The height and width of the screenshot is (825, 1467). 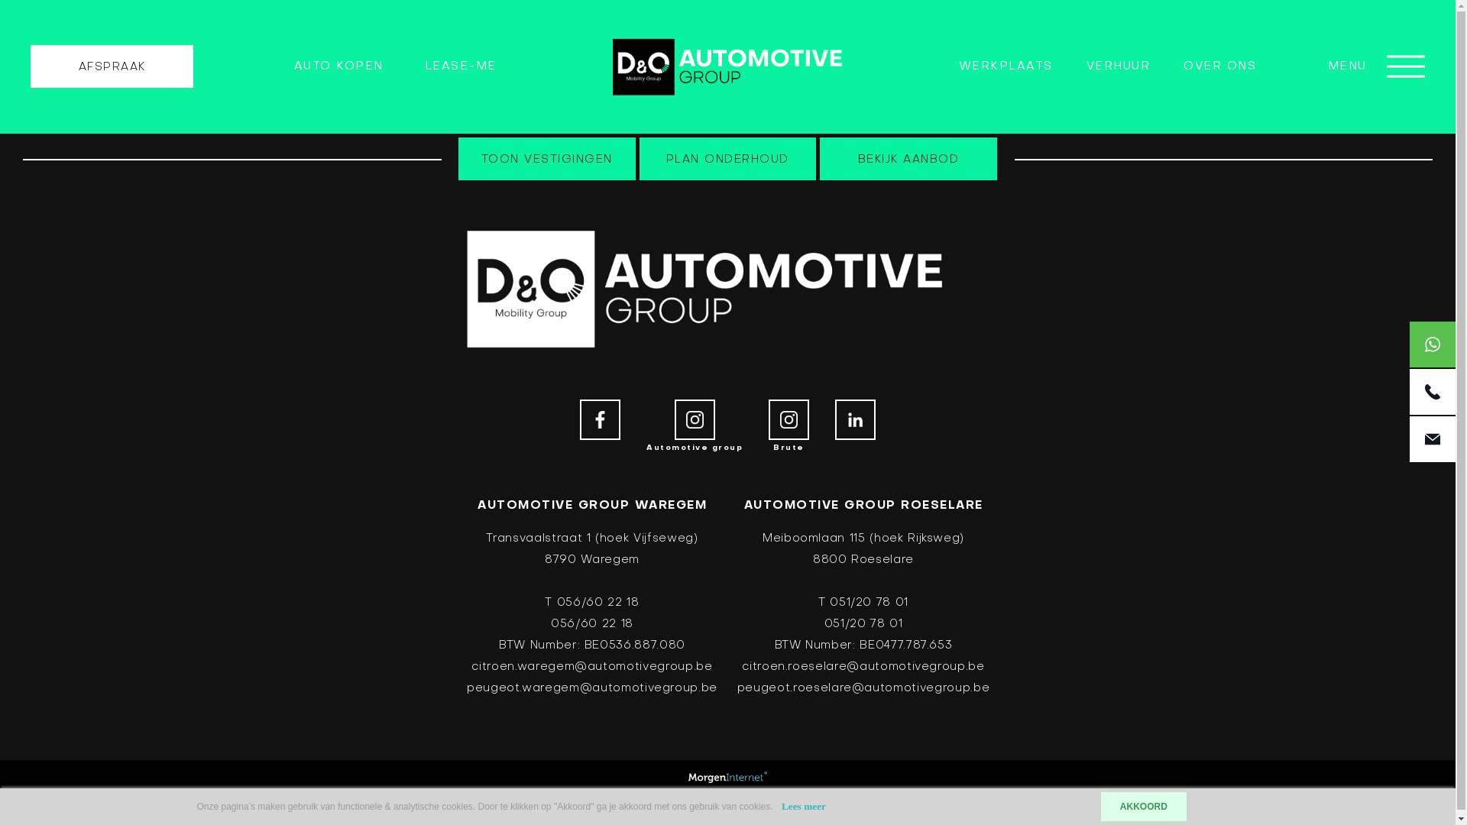 What do you see at coordinates (863, 687) in the screenshot?
I see `peugeot.roeselare@automotivegroup.be` at bounding box center [863, 687].